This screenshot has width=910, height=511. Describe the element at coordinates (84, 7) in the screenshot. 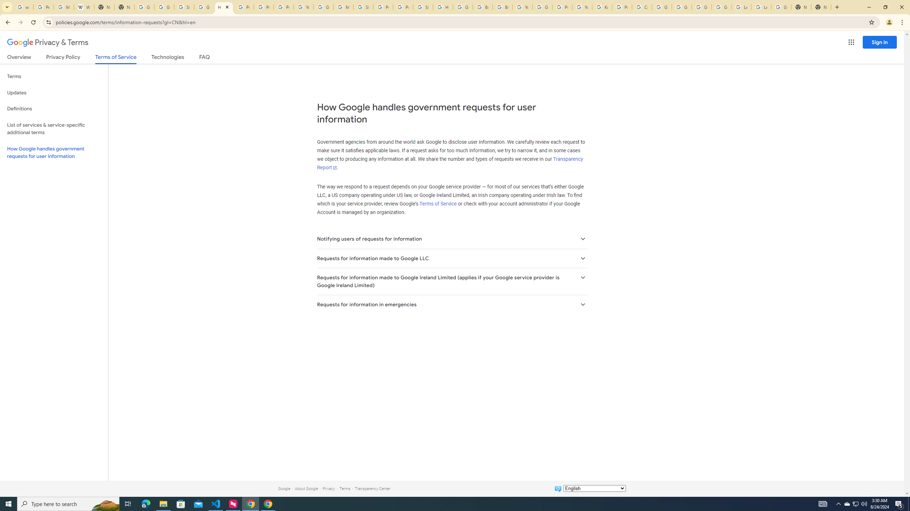

I see `Wikipedia:Edit requests - Wikipedia` at that location.